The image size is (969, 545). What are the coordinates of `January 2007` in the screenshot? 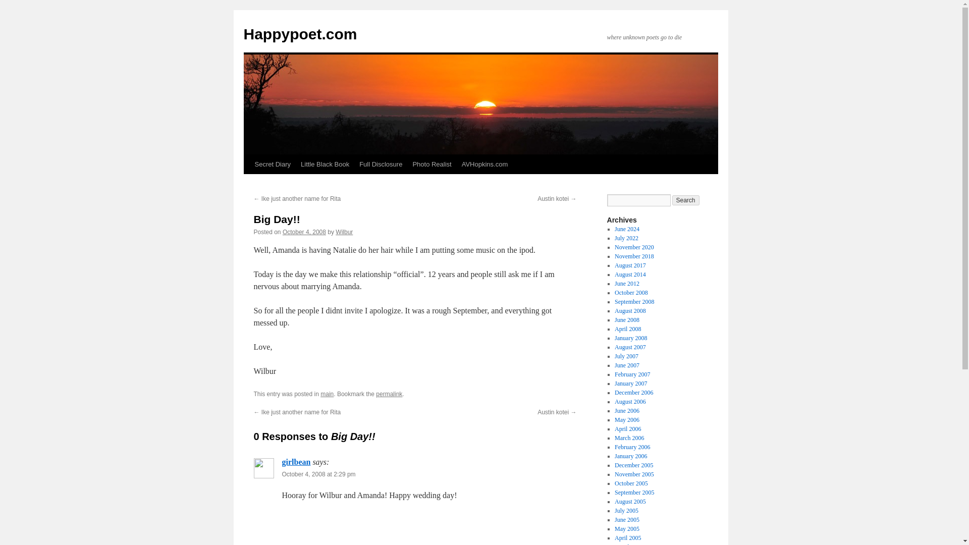 It's located at (631, 383).